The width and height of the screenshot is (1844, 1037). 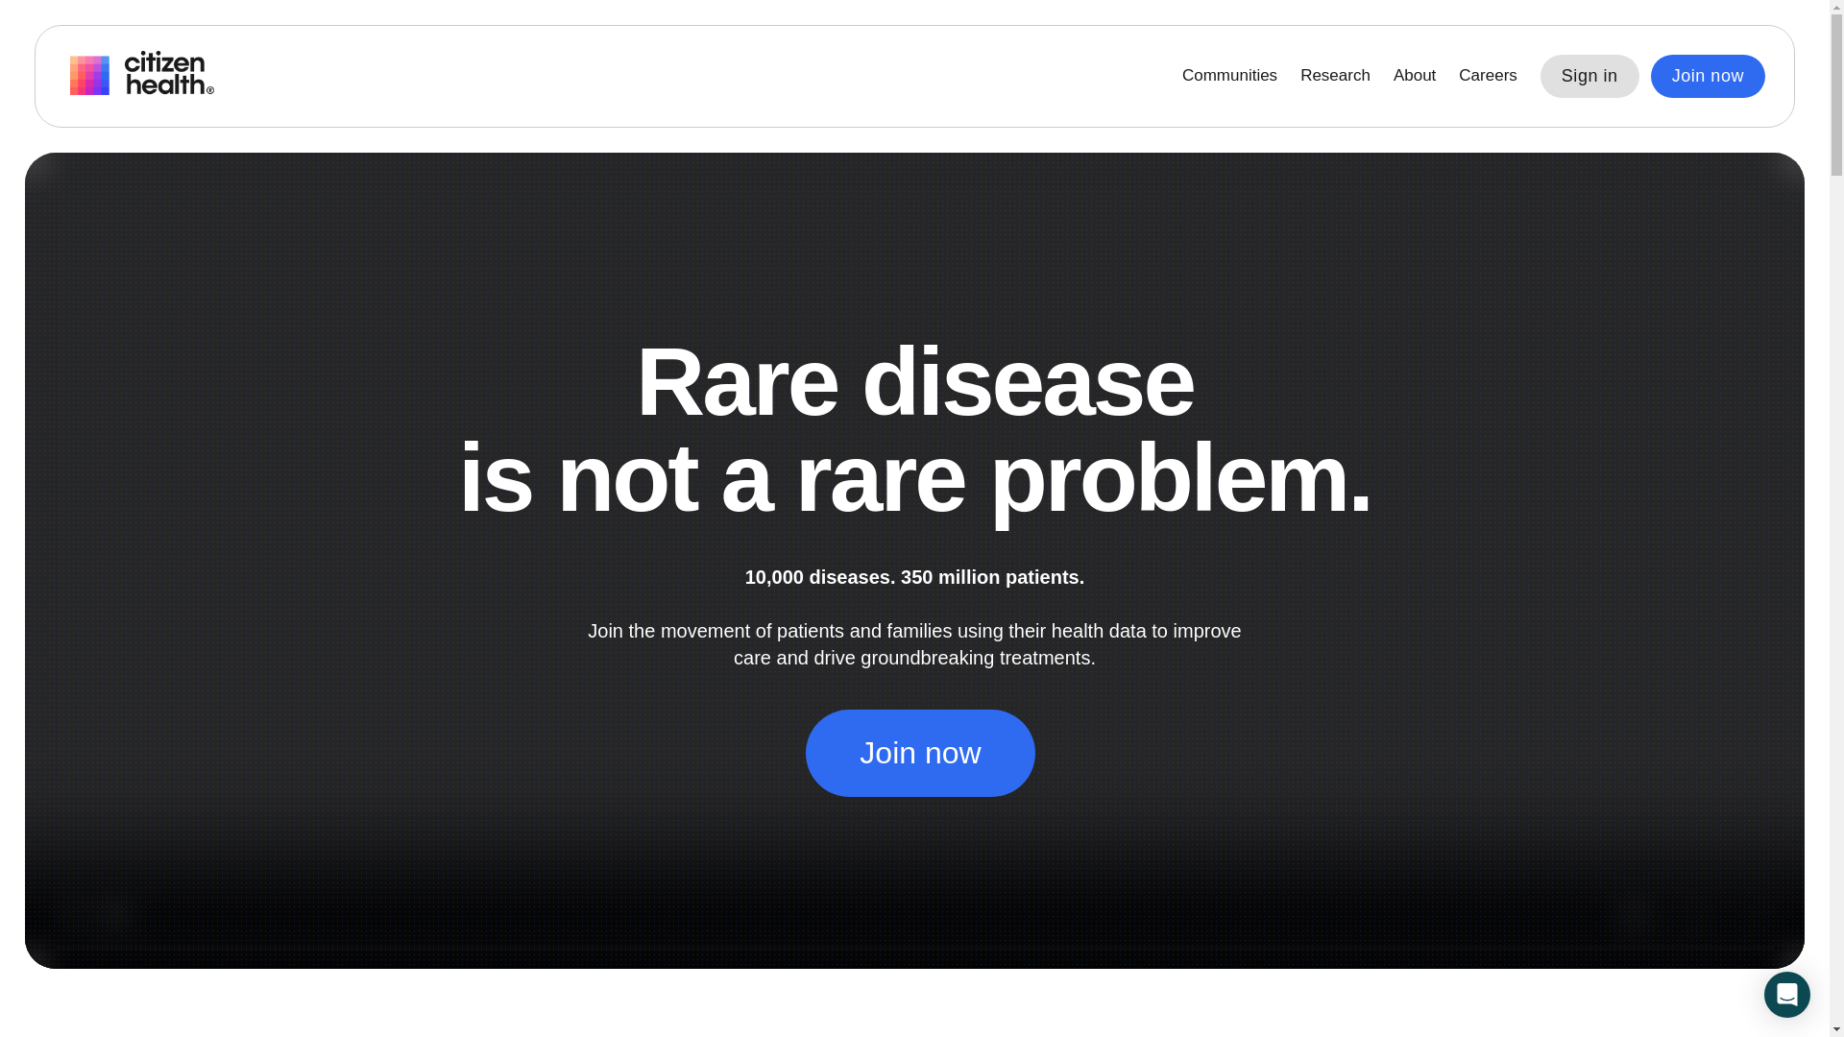 I want to click on Careers, so click(x=1487, y=75).